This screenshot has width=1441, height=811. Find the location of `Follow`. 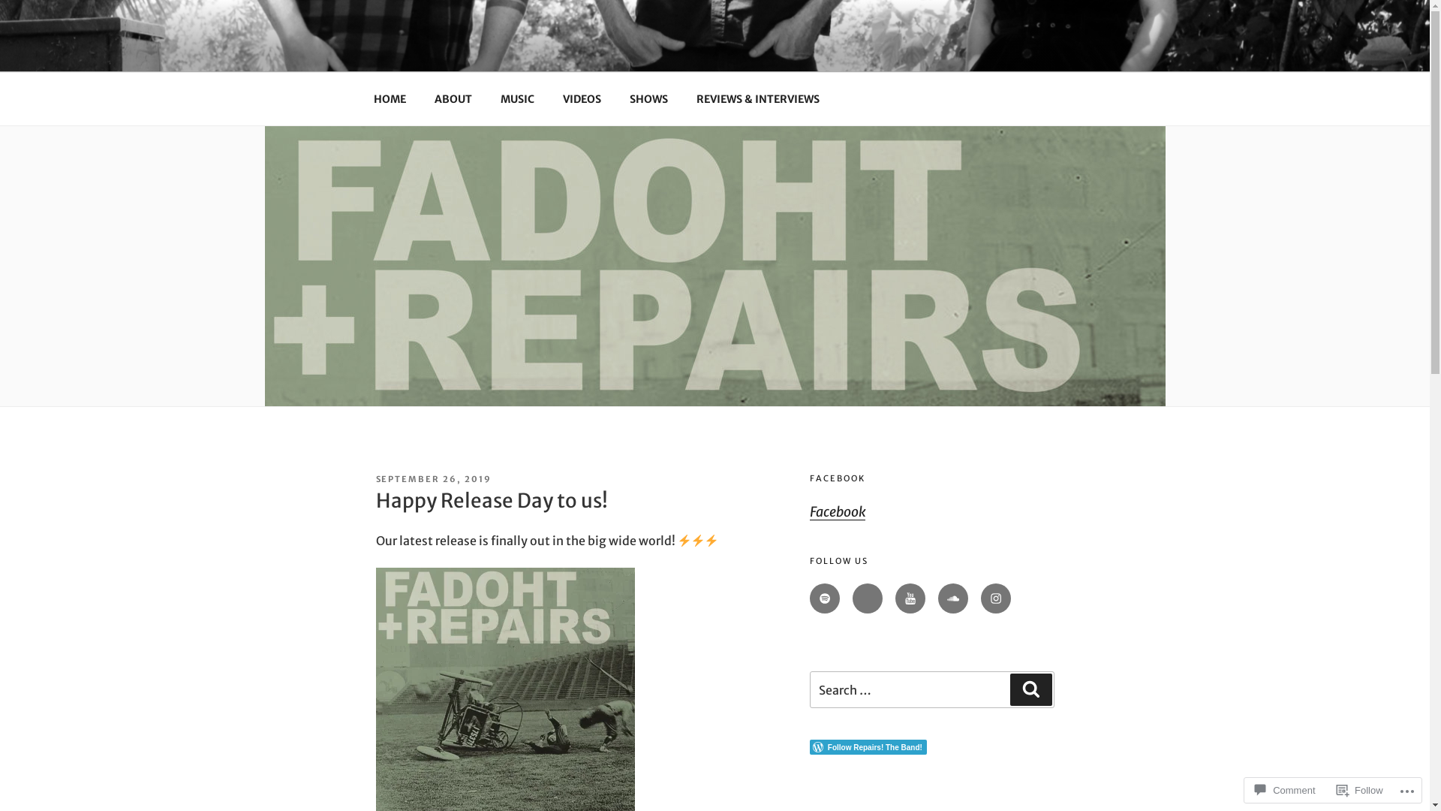

Follow is located at coordinates (1360, 790).